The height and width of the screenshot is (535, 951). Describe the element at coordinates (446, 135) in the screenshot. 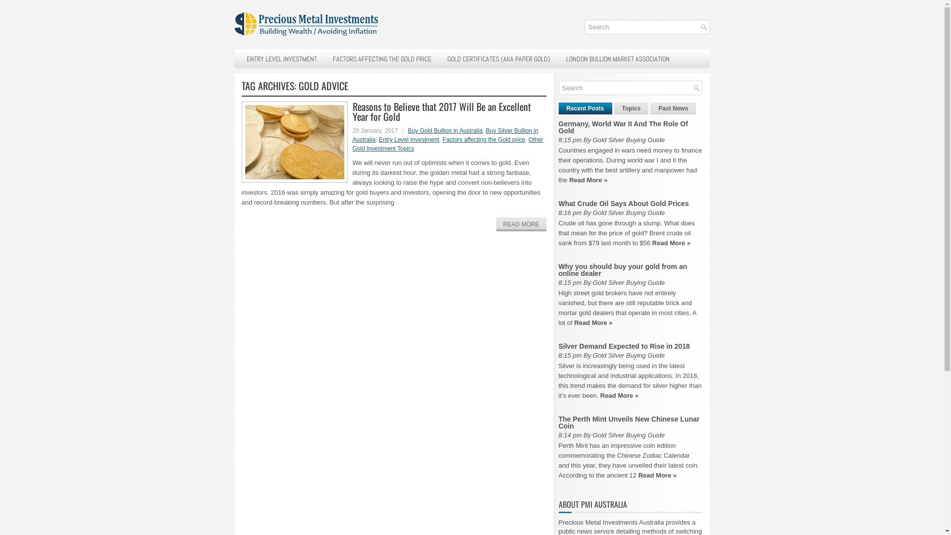

I see `Buy Silver Bullion in Australia` at that location.